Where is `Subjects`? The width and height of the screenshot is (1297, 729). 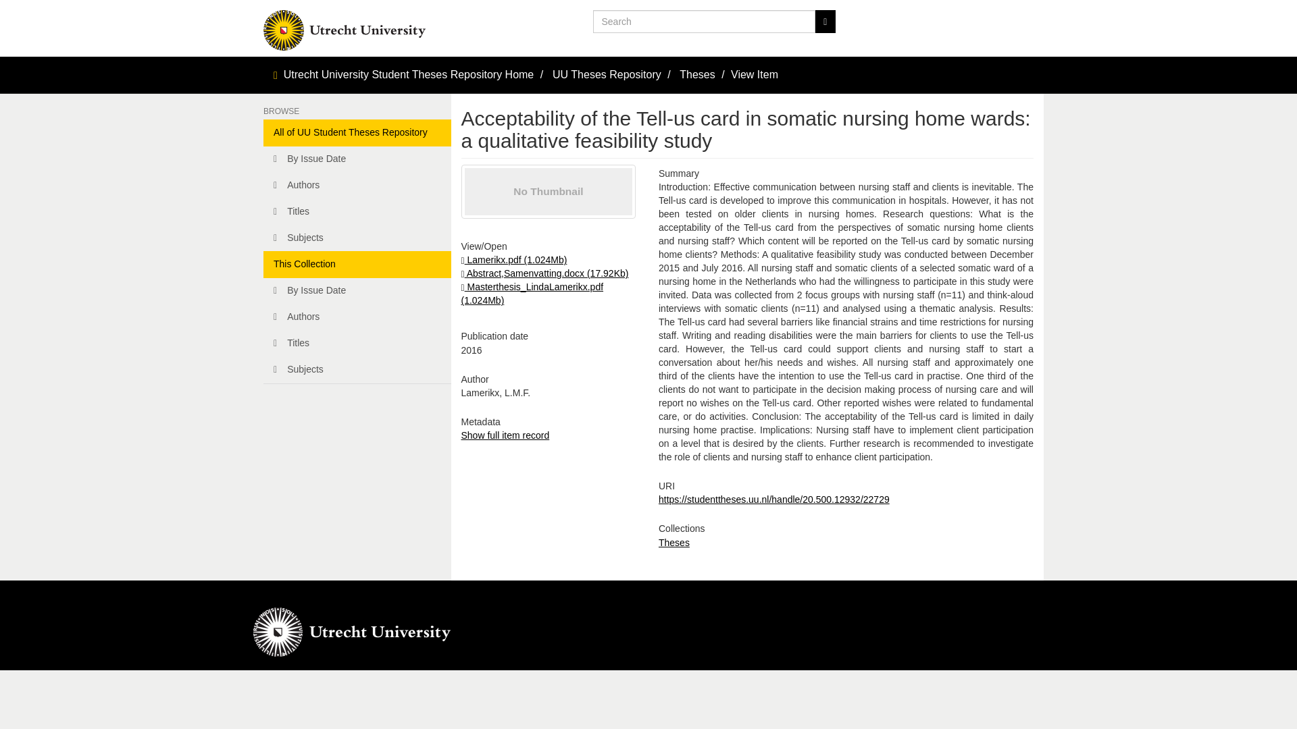 Subjects is located at coordinates (357, 370).